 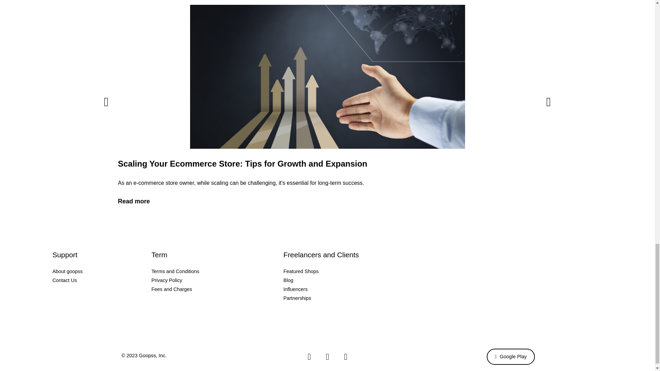 What do you see at coordinates (363, 280) in the screenshot?
I see `Blog` at bounding box center [363, 280].